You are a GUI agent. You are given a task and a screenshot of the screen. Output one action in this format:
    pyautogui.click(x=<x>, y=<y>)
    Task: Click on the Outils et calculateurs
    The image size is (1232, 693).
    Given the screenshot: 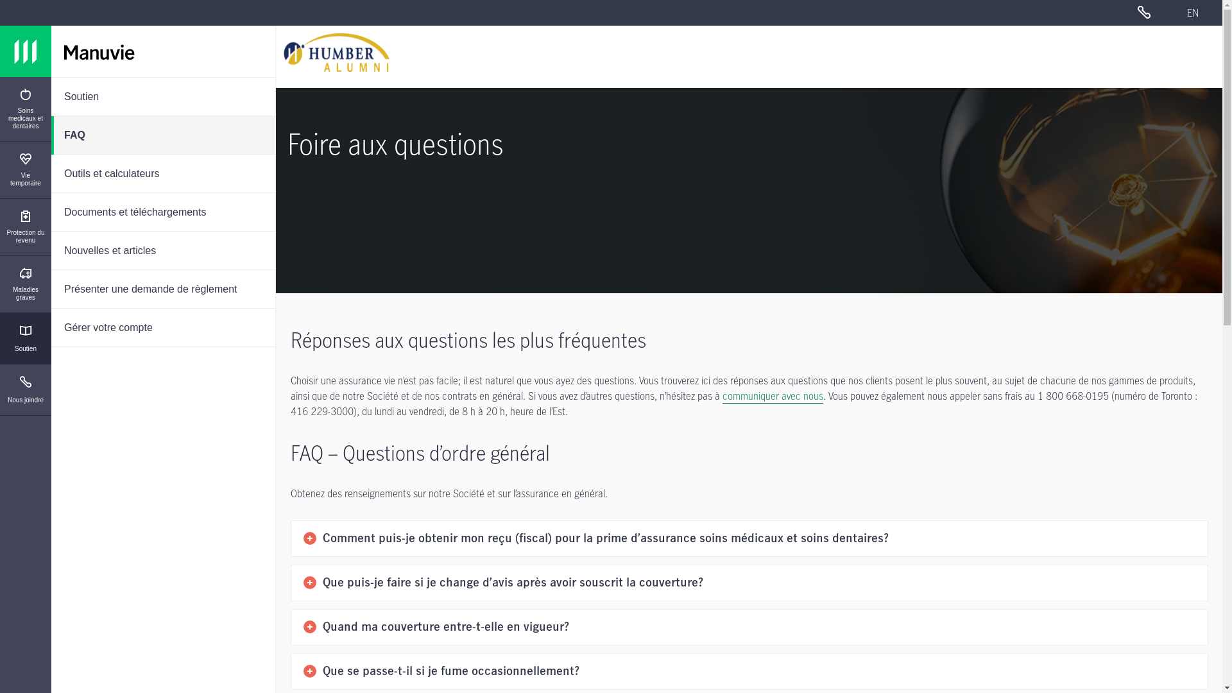 What is the action you would take?
    pyautogui.click(x=163, y=174)
    